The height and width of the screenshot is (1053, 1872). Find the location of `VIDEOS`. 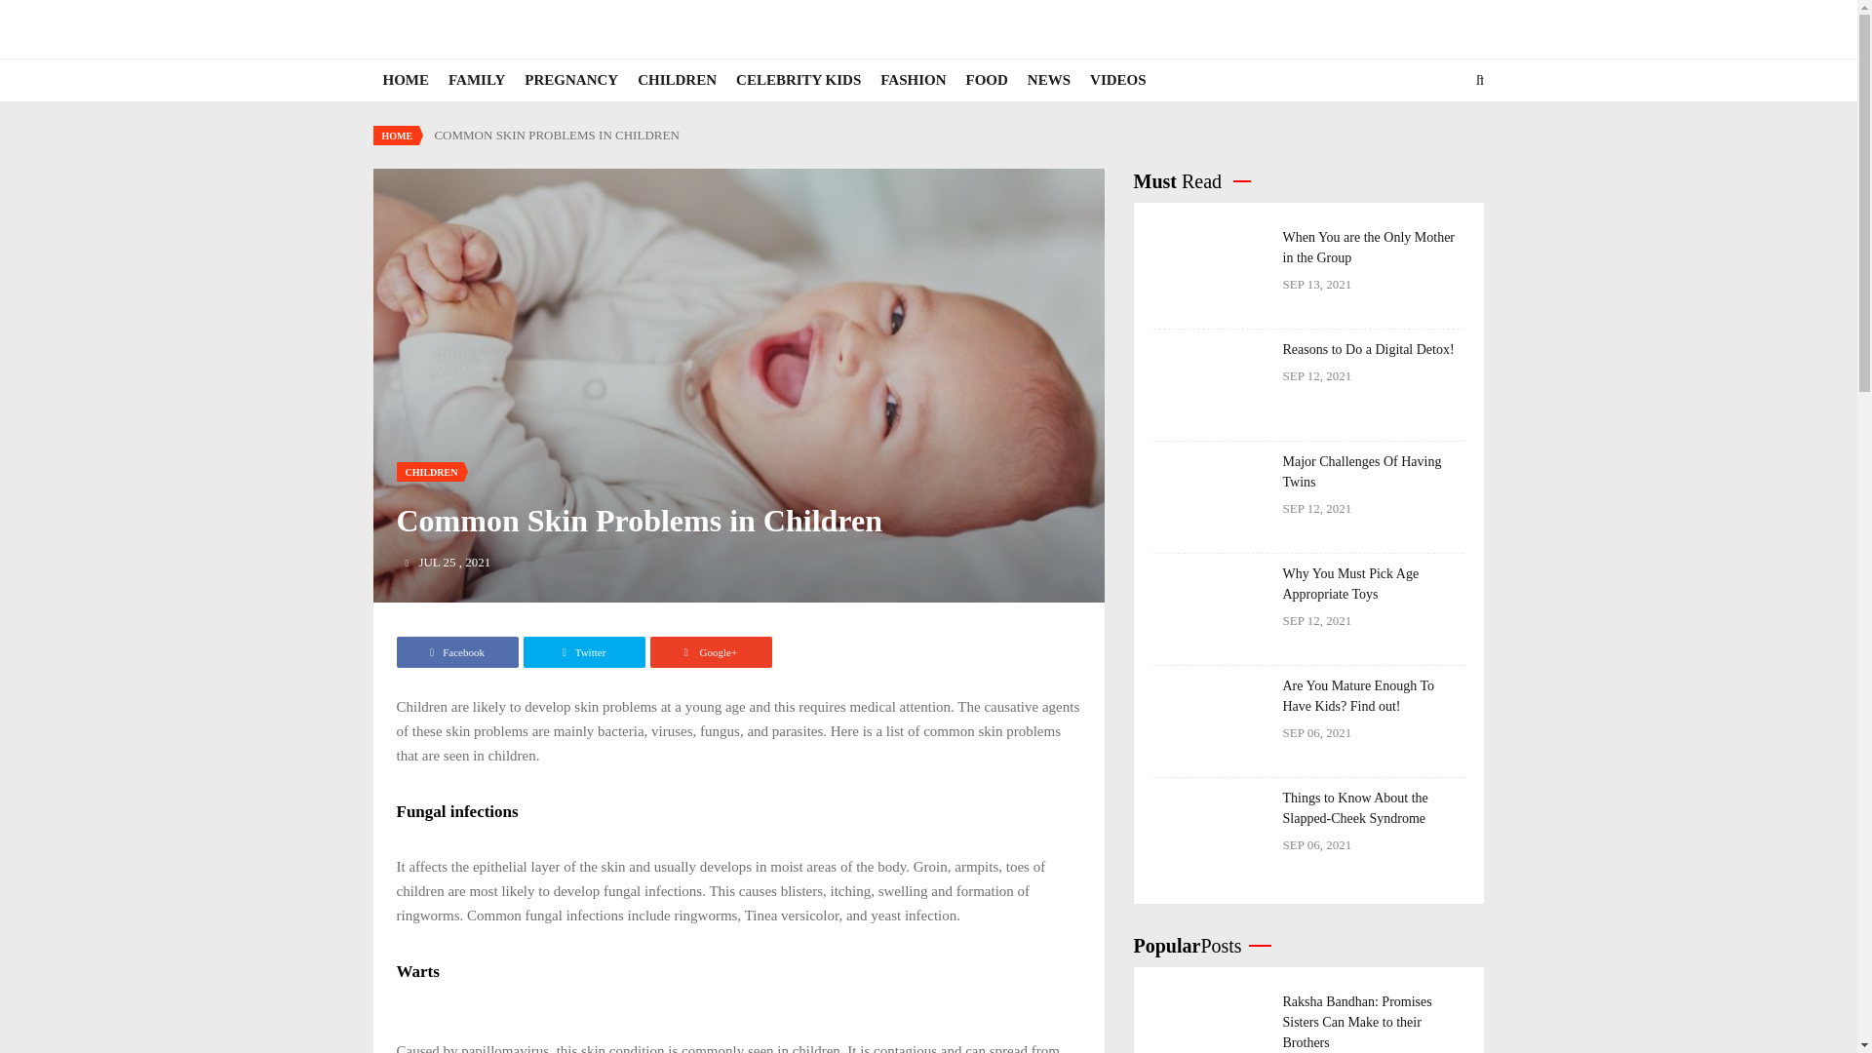

VIDEOS is located at coordinates (1117, 80).